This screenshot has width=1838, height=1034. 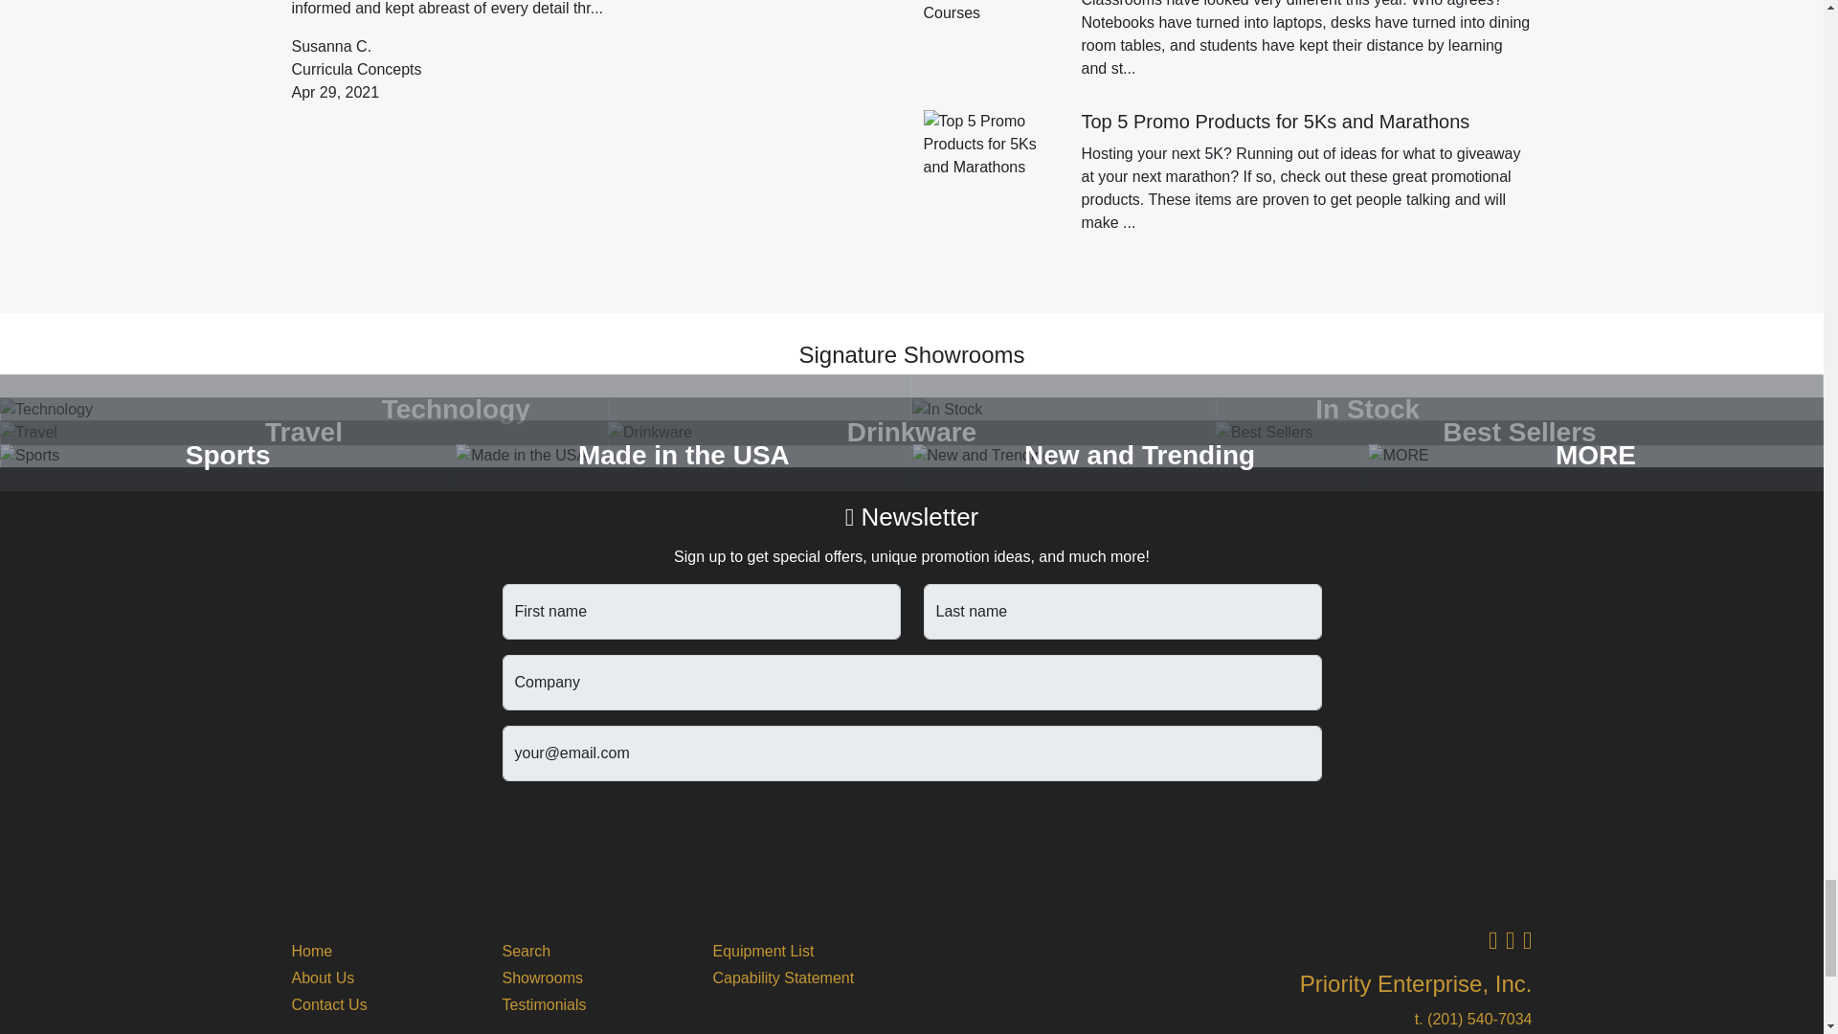 What do you see at coordinates (304, 433) in the screenshot?
I see `Travel` at bounding box center [304, 433].